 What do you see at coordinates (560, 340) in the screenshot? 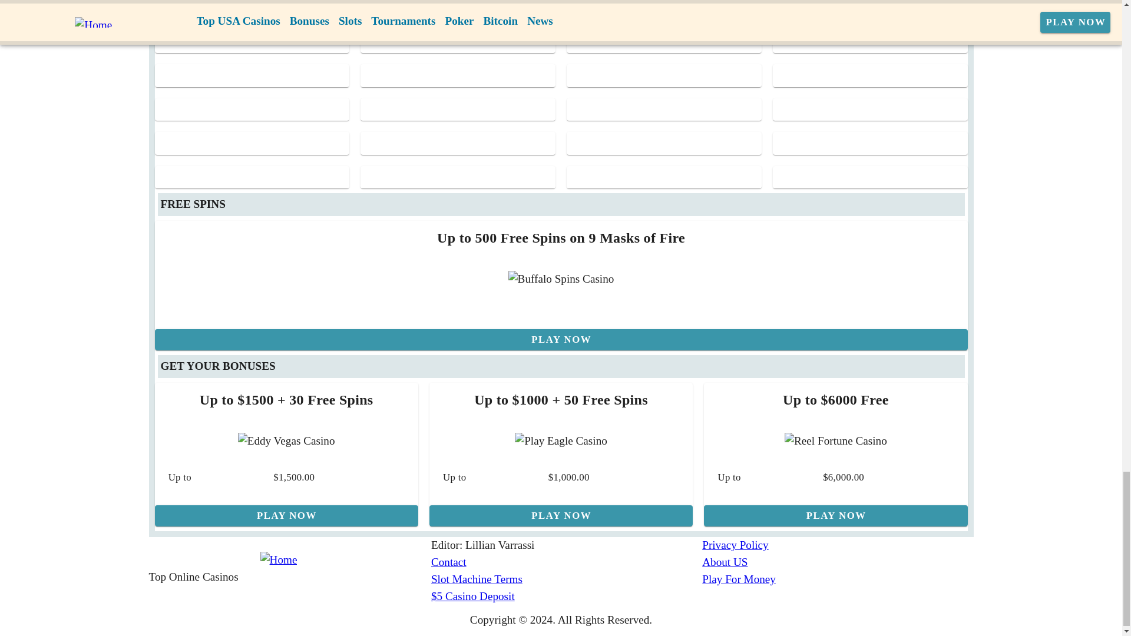
I see `PLAY NOW` at bounding box center [560, 340].